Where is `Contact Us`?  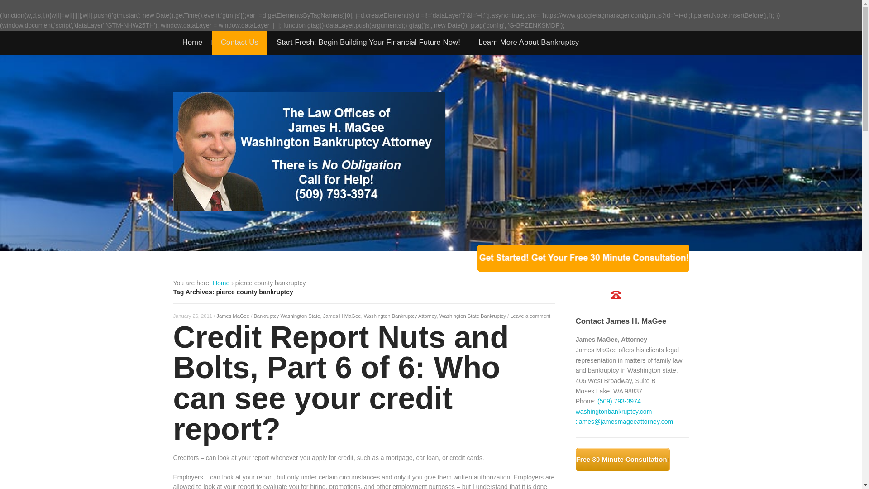 Contact Us is located at coordinates (239, 43).